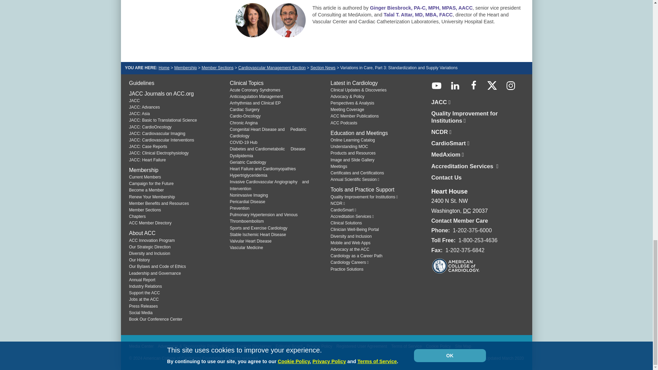  Describe the element at coordinates (141, 83) in the screenshot. I see `Guidelines` at that location.